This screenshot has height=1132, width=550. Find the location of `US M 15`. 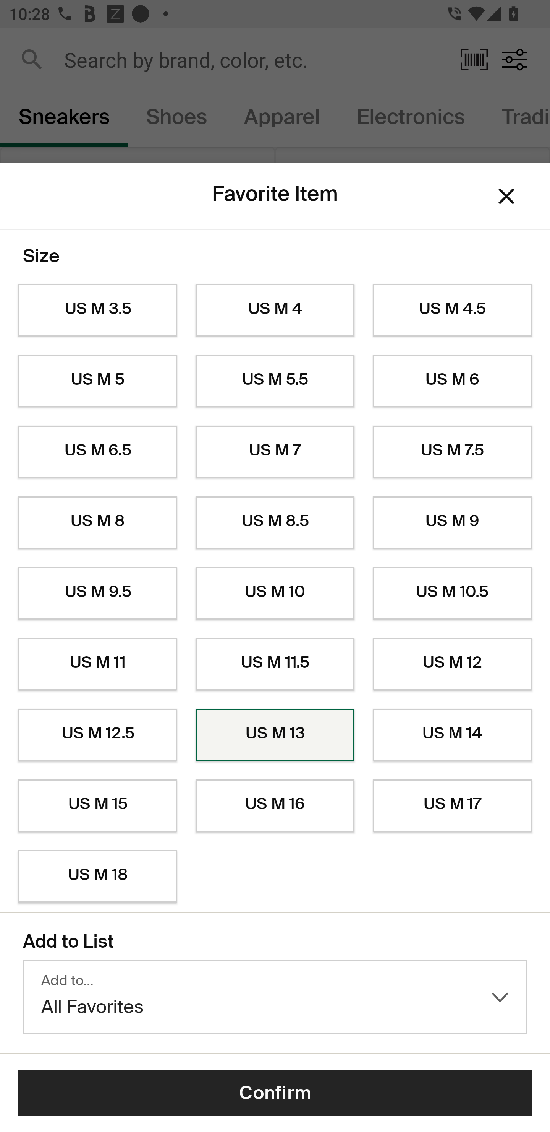

US M 15 is located at coordinates (97, 806).